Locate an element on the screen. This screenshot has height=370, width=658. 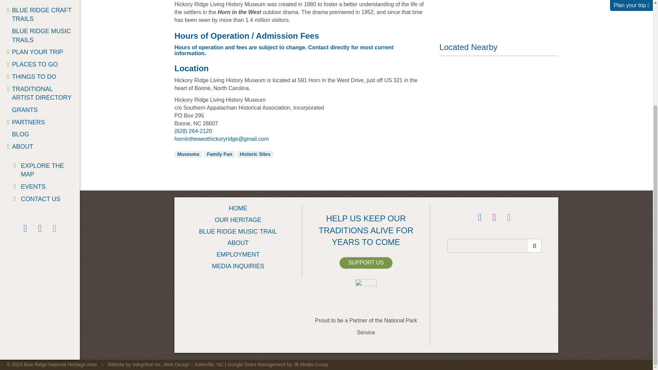
Integritive Web Design is located at coordinates (166, 365).